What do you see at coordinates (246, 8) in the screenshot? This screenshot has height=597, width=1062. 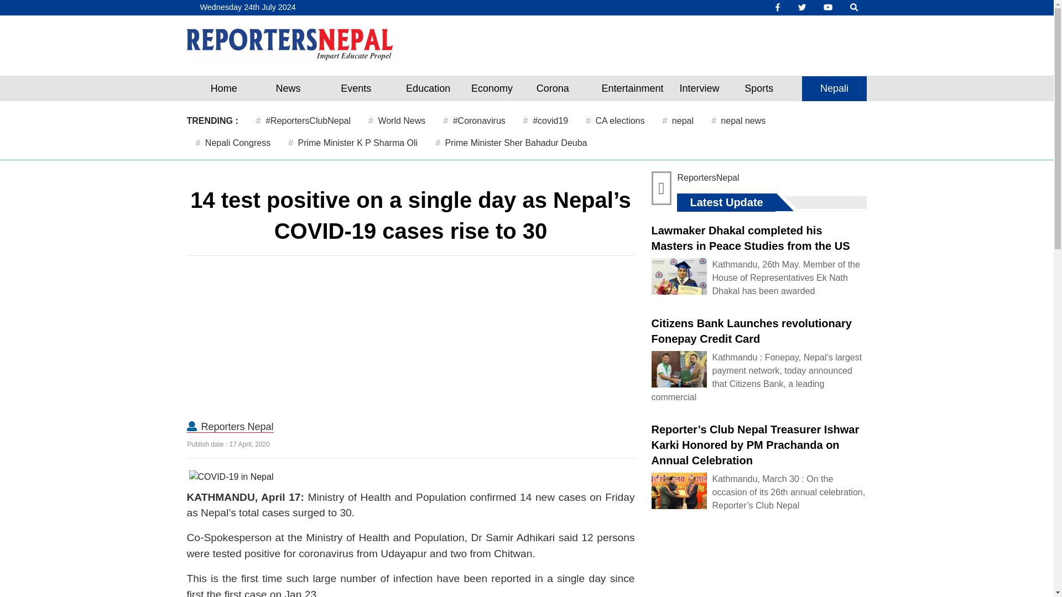 I see `Wednesday 24th July 2024` at bounding box center [246, 8].